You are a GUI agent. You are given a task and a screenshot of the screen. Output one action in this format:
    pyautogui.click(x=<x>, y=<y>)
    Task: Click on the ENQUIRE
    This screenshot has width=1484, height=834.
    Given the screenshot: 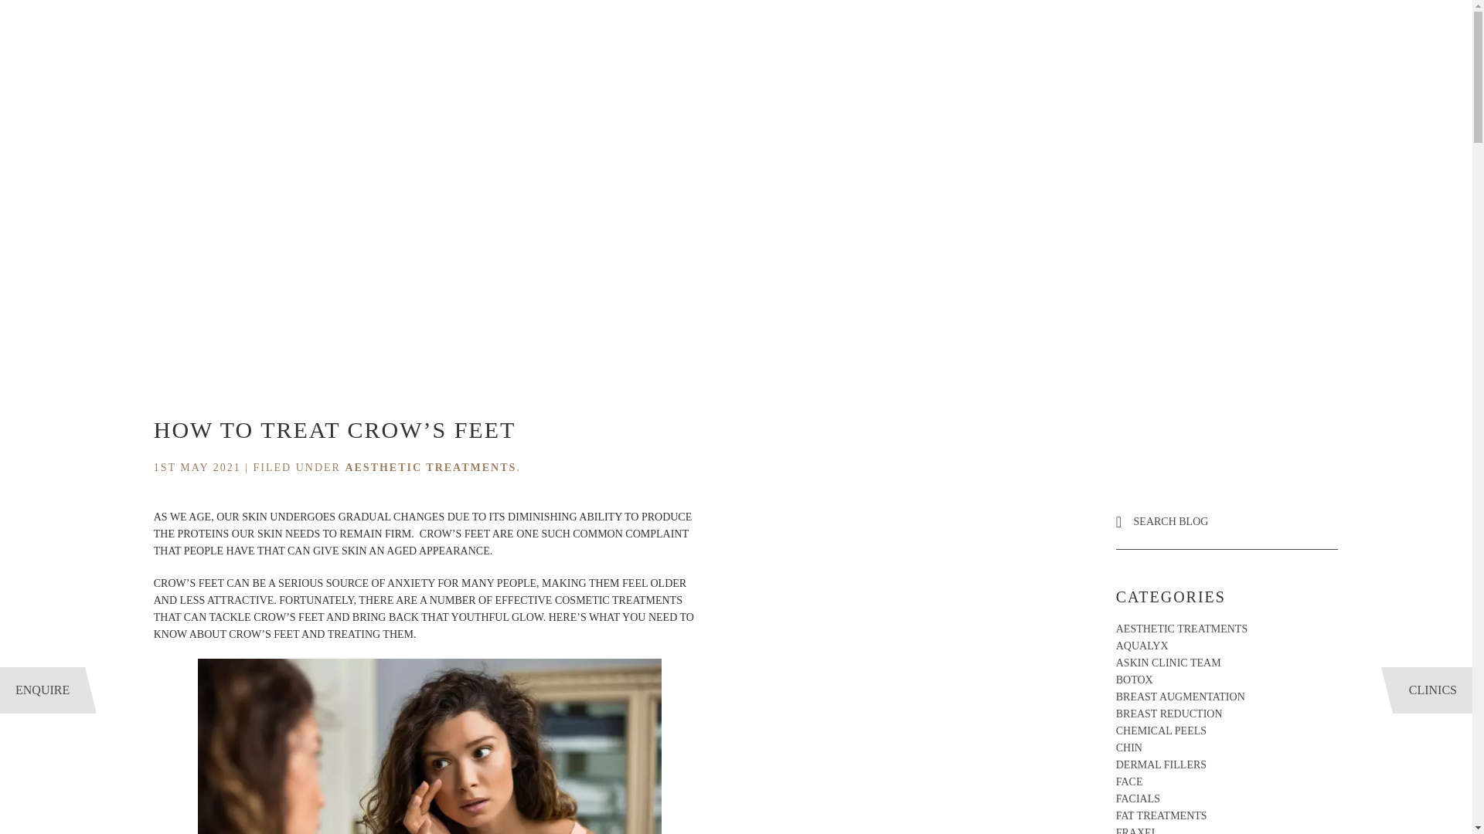 What is the action you would take?
    pyautogui.click(x=42, y=690)
    